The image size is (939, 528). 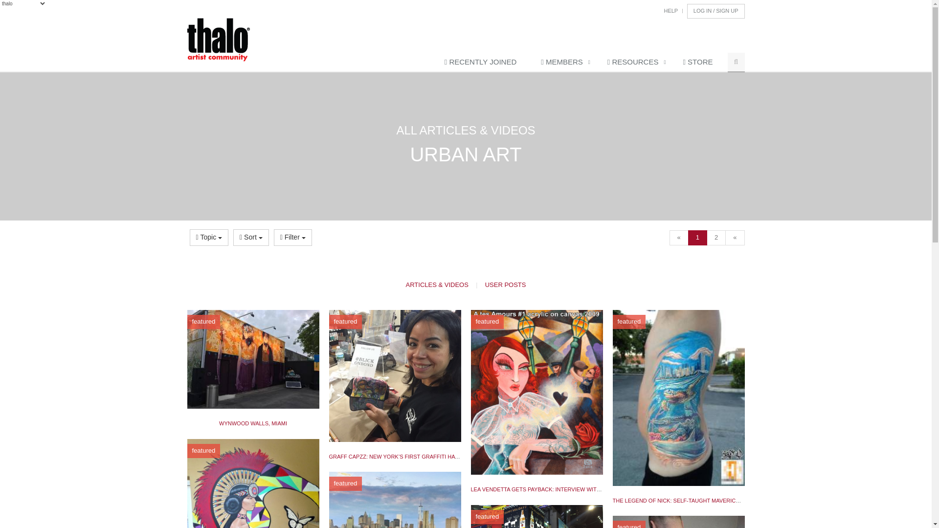 I want to click on  RECENTLY JOINED, so click(x=483, y=63).